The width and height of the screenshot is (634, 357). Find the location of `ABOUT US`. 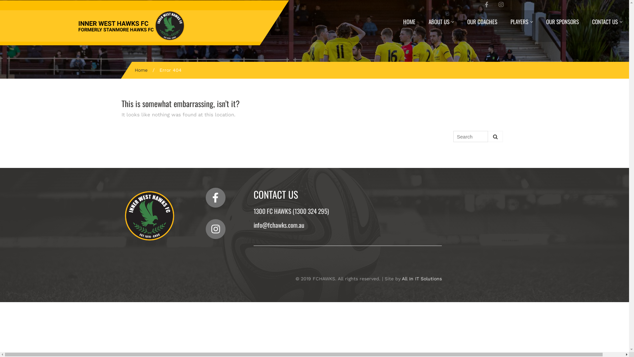

ABOUT US is located at coordinates (441, 22).